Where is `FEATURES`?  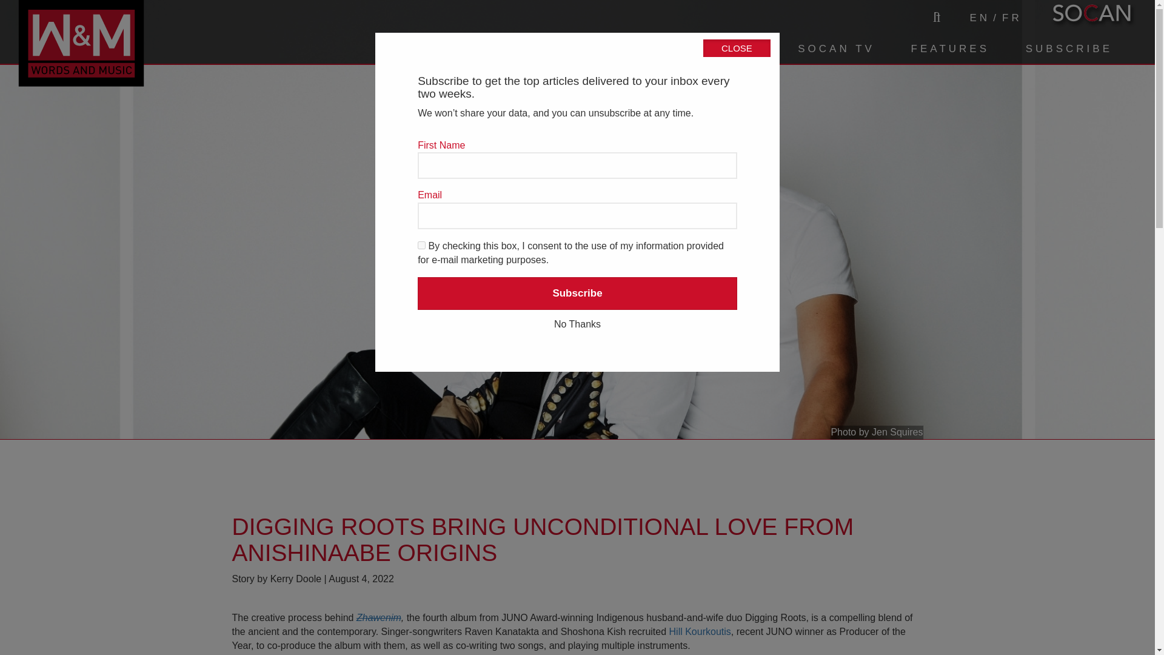 FEATURES is located at coordinates (950, 49).